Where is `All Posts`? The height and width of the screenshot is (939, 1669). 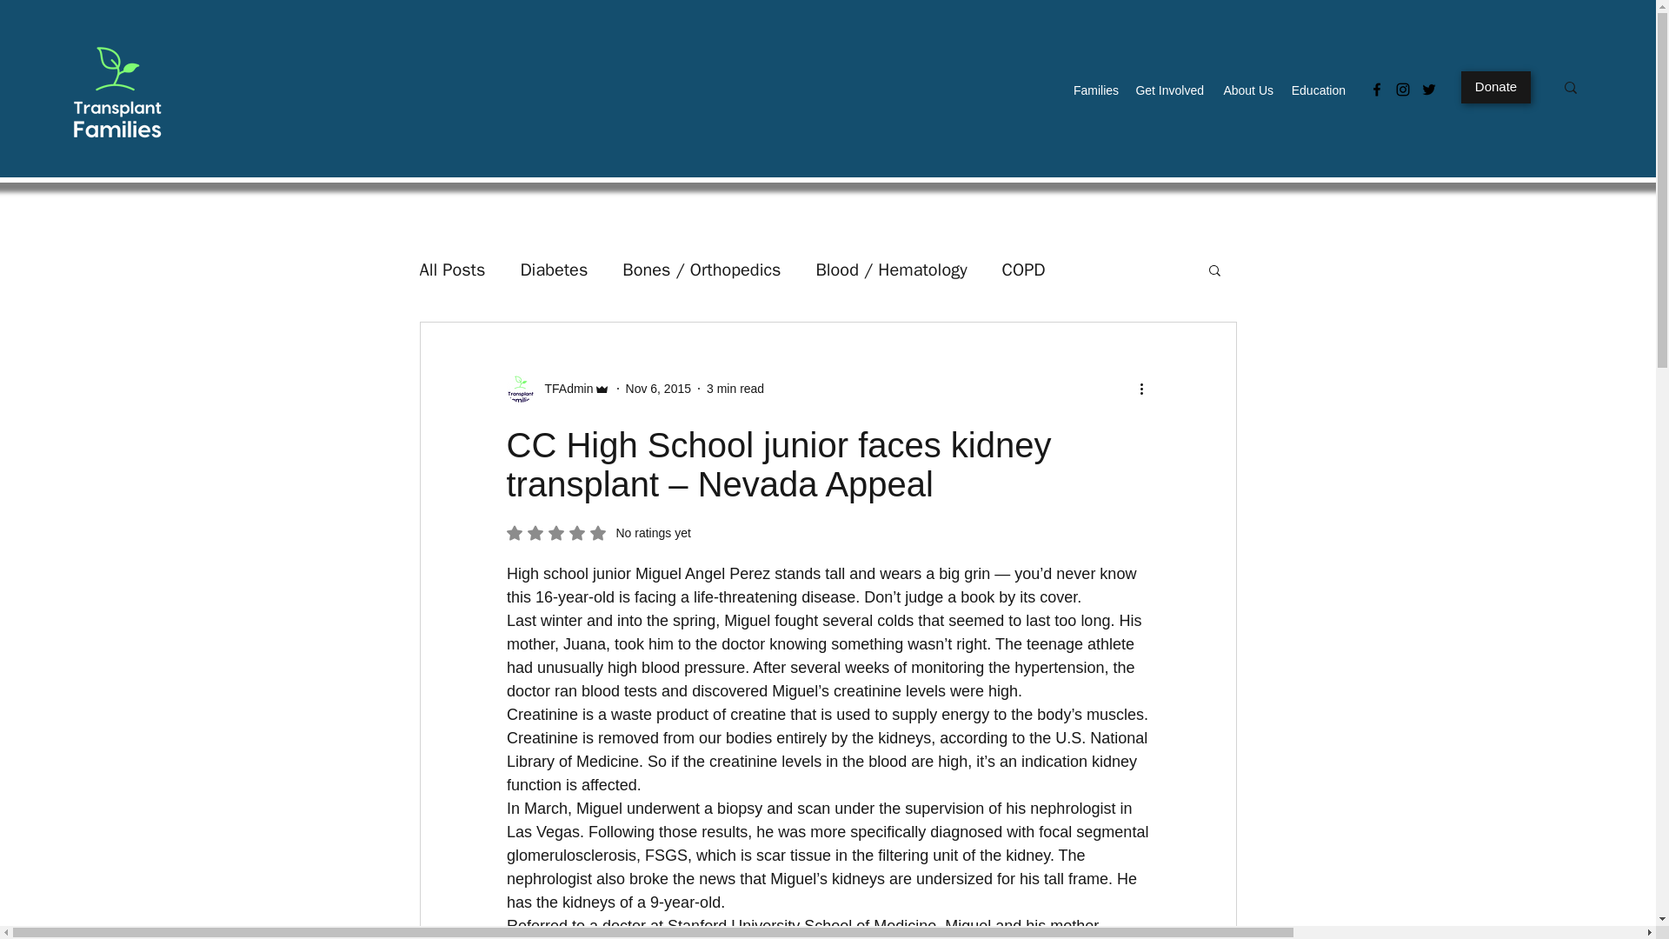
All Posts is located at coordinates (452, 268).